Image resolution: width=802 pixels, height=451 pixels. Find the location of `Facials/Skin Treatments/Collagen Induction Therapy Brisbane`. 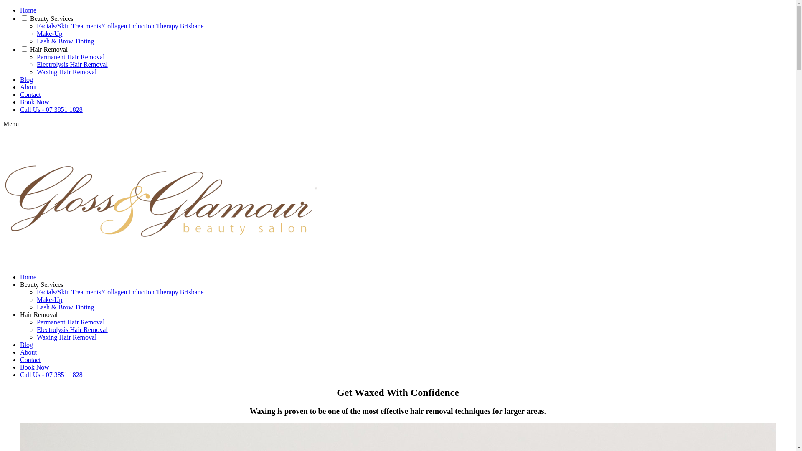

Facials/Skin Treatments/Collagen Induction Therapy Brisbane is located at coordinates (120, 292).